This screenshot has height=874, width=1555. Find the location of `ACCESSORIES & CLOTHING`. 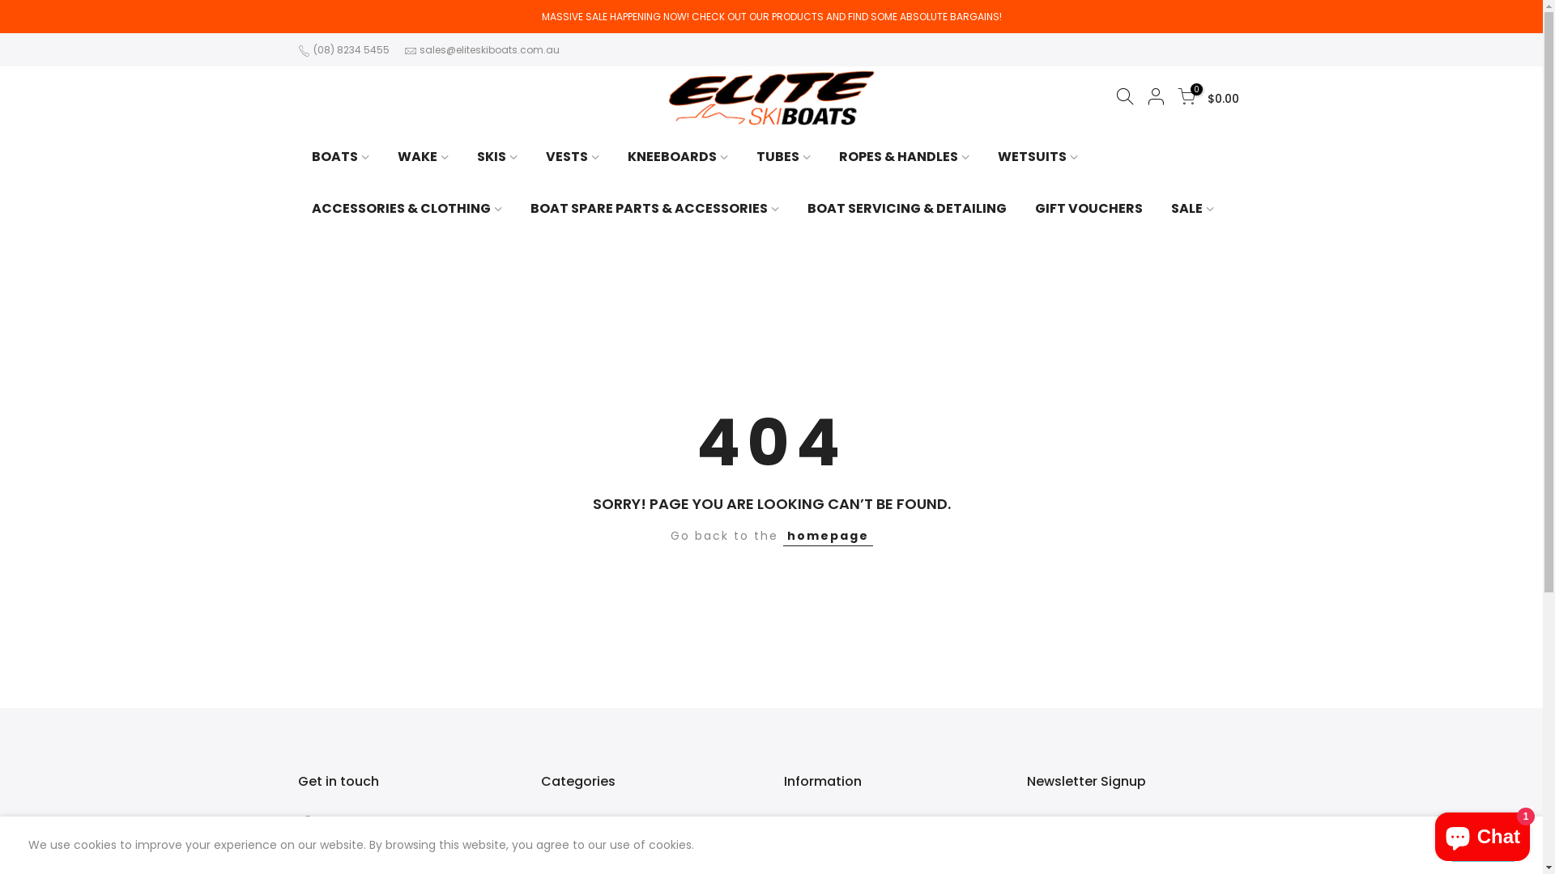

ACCESSORIES & CLOTHING is located at coordinates (407, 209).